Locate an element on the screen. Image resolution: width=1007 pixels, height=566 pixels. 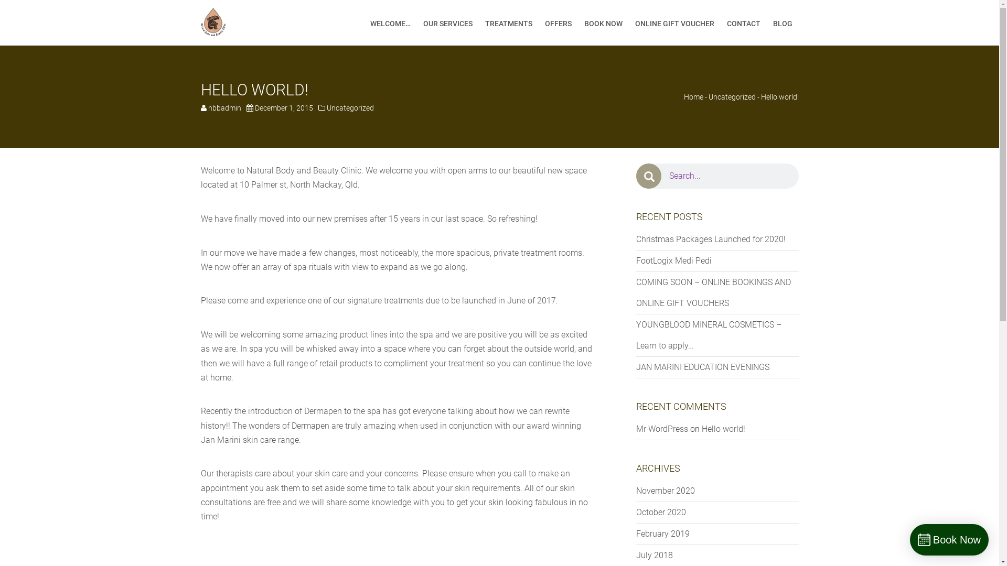
Hello world! is located at coordinates (724, 429).